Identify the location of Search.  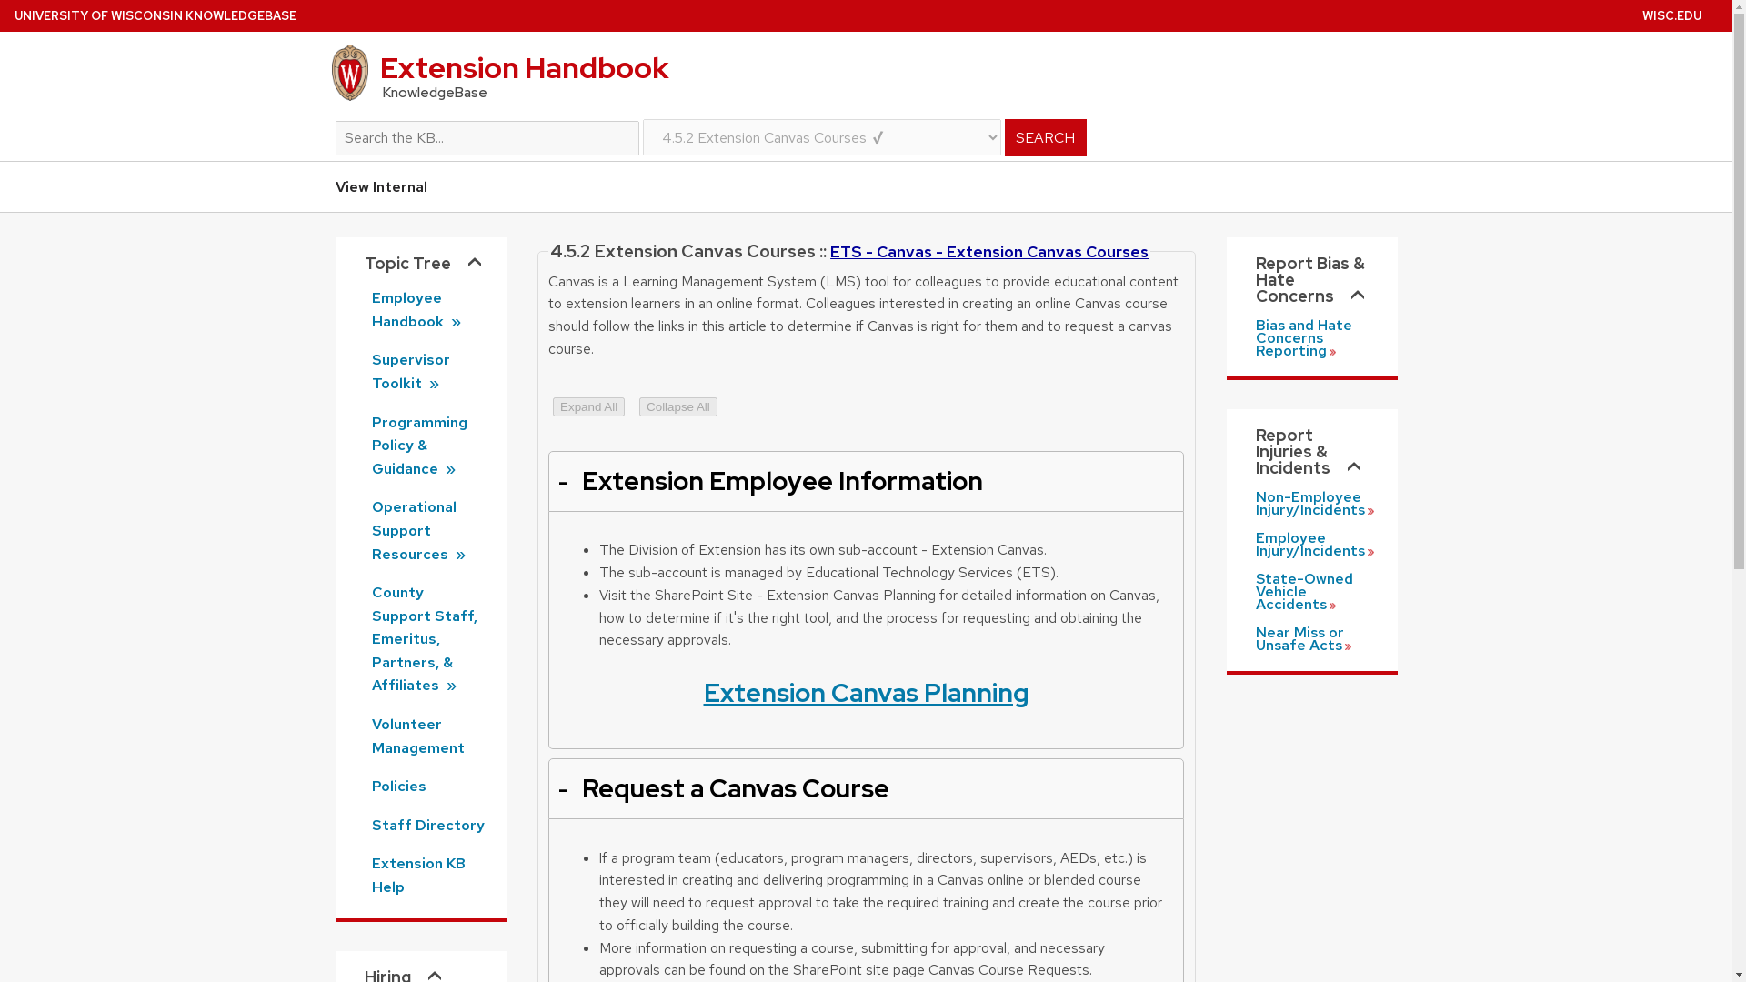
(865, 125).